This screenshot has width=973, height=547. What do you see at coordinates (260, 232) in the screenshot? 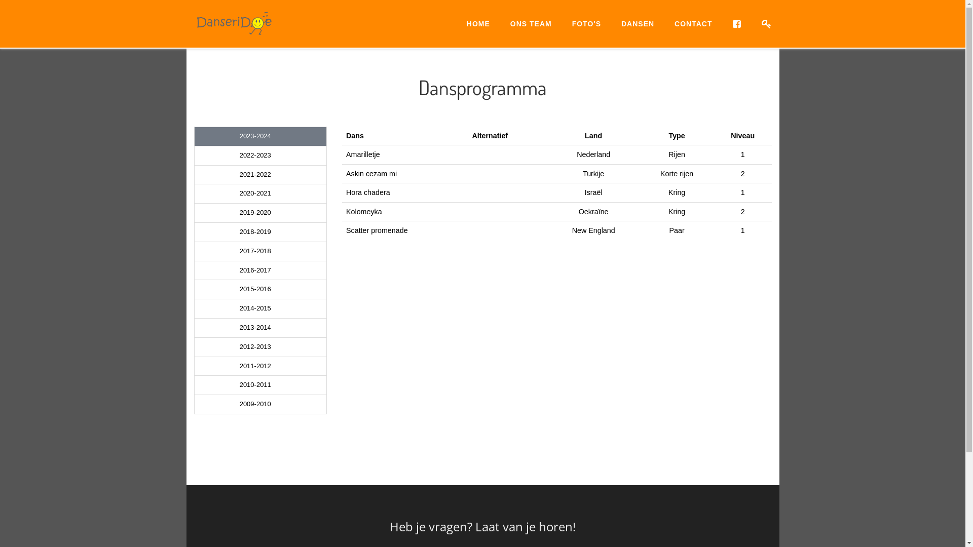
I see `2018-2019` at bounding box center [260, 232].